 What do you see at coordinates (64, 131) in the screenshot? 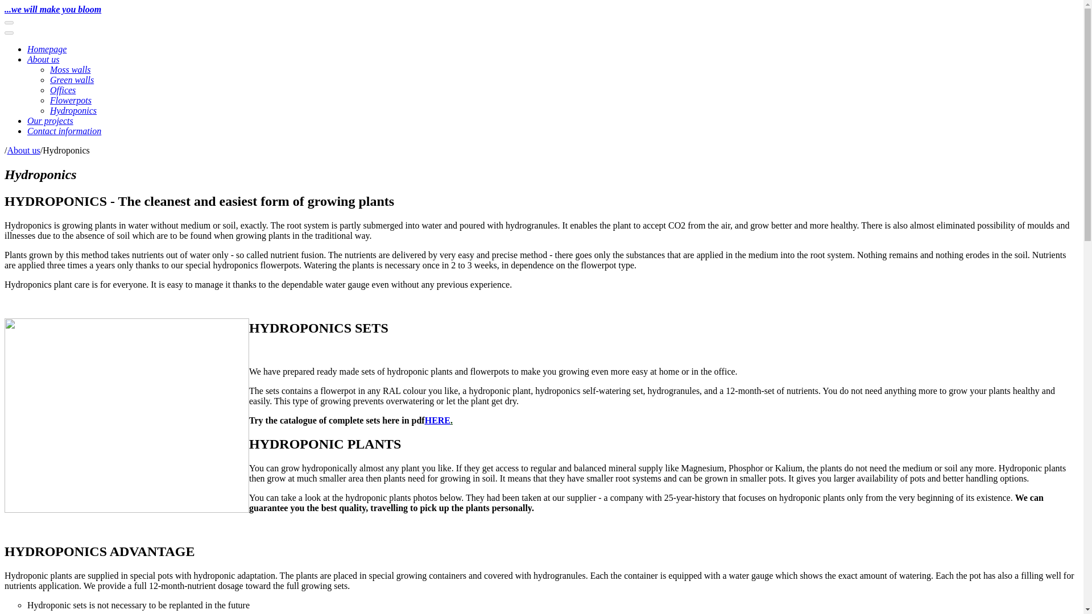
I see `Contact information` at bounding box center [64, 131].